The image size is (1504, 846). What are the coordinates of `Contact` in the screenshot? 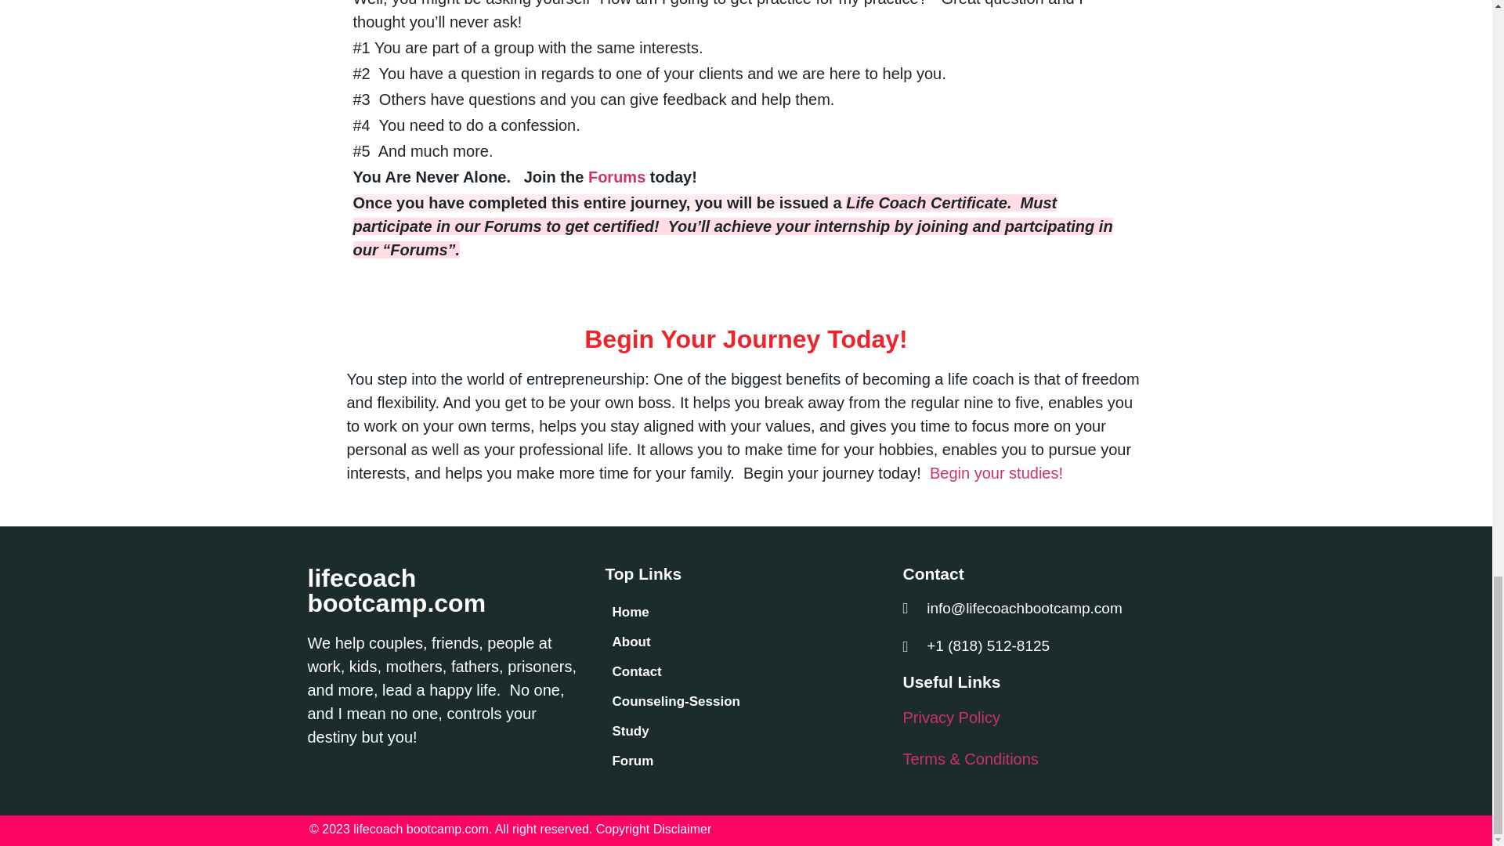 It's located at (746, 672).